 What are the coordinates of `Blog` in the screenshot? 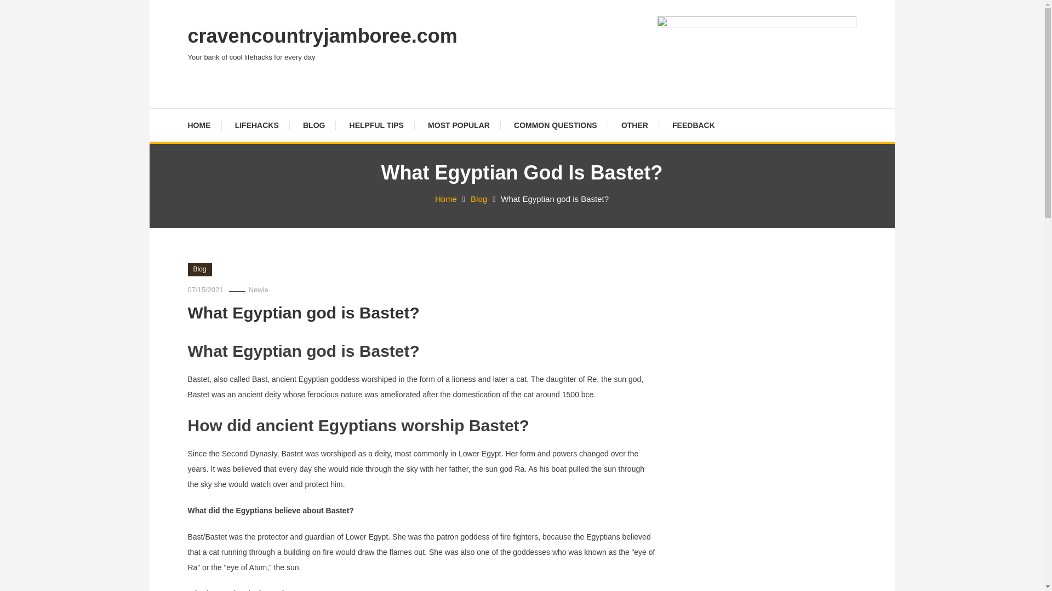 It's located at (199, 269).